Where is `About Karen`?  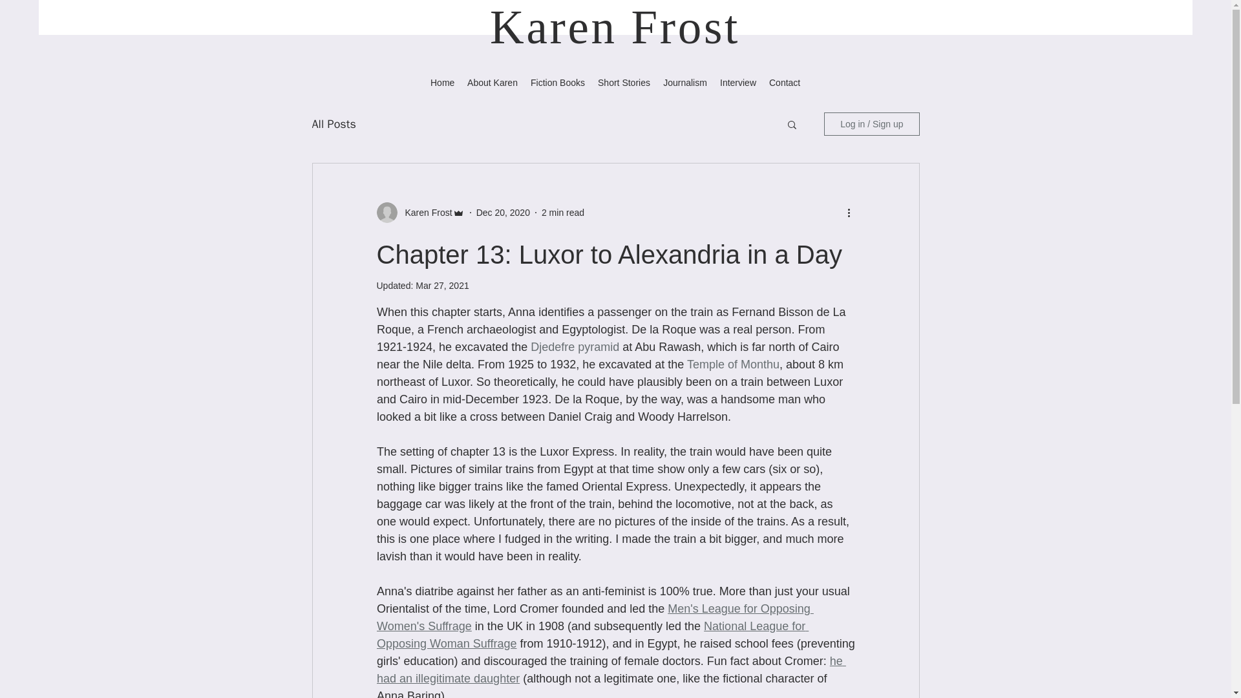 About Karen is located at coordinates (492, 81).